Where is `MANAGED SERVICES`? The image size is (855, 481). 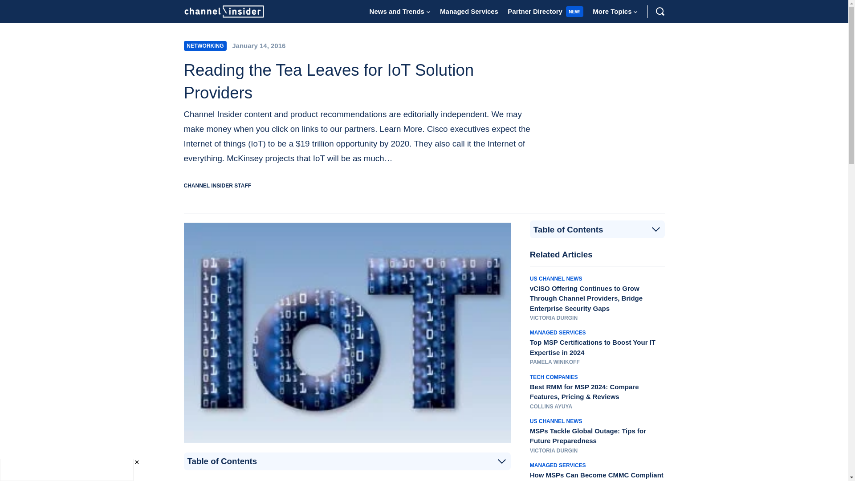
MANAGED SERVICES is located at coordinates (558, 332).